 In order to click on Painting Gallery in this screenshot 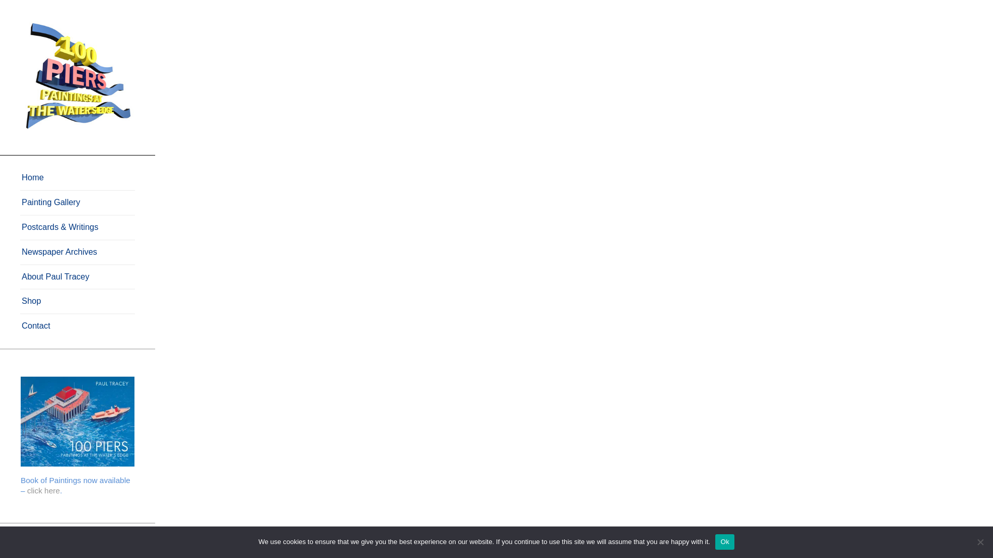, I will do `click(78, 203)`.